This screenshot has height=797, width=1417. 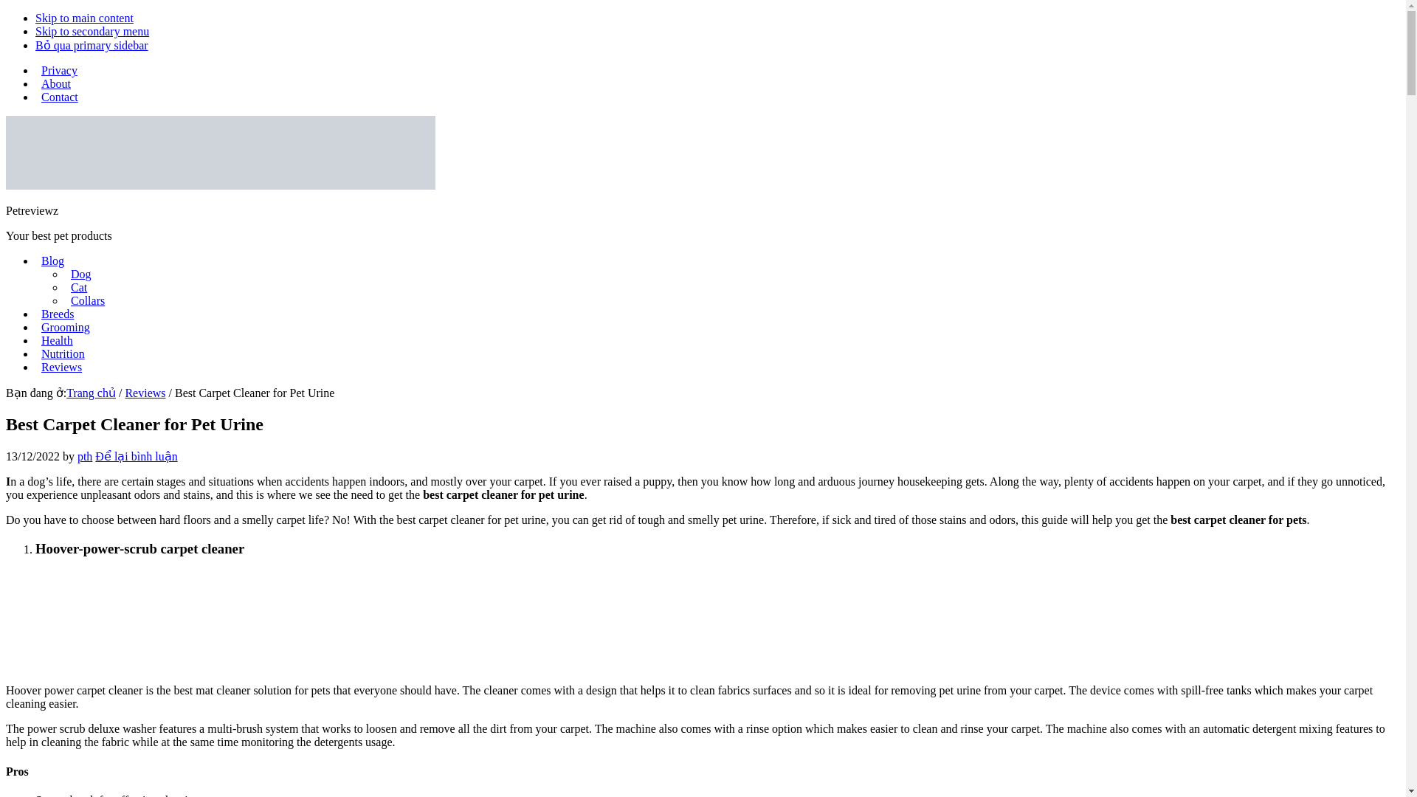 I want to click on Grooming, so click(x=66, y=328).